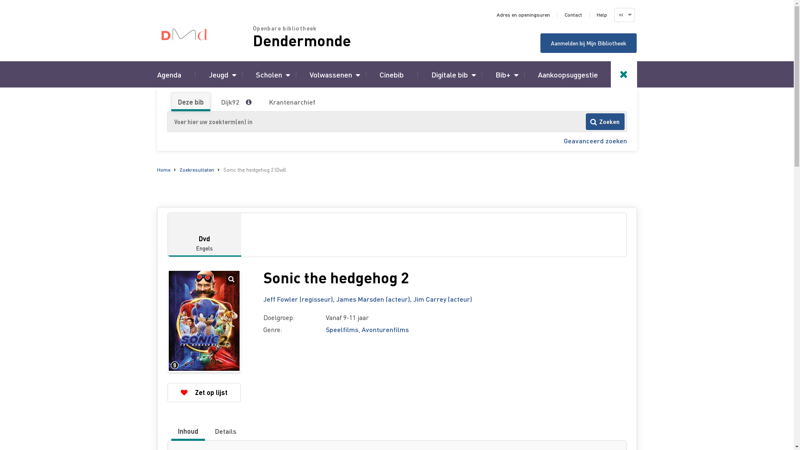 This screenshot has width=800, height=450. What do you see at coordinates (230, 102) in the screenshot?
I see `Dijk92` at bounding box center [230, 102].